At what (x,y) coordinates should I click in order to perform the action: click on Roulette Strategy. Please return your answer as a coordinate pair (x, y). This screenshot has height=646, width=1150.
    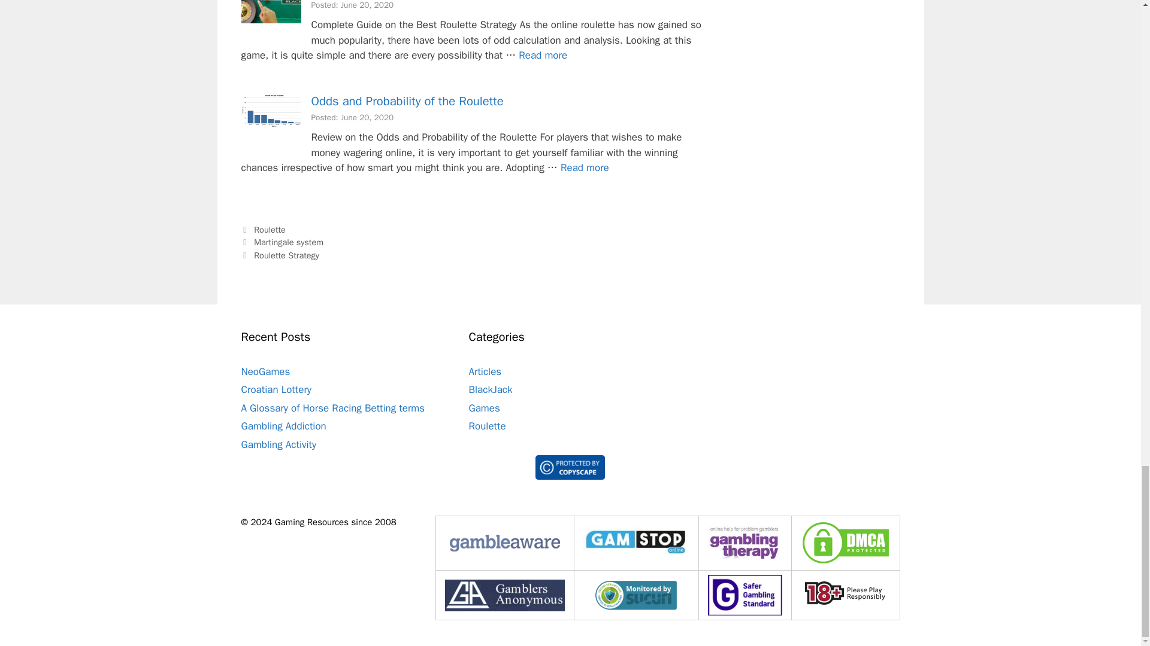
    Looking at the image, I should click on (543, 55).